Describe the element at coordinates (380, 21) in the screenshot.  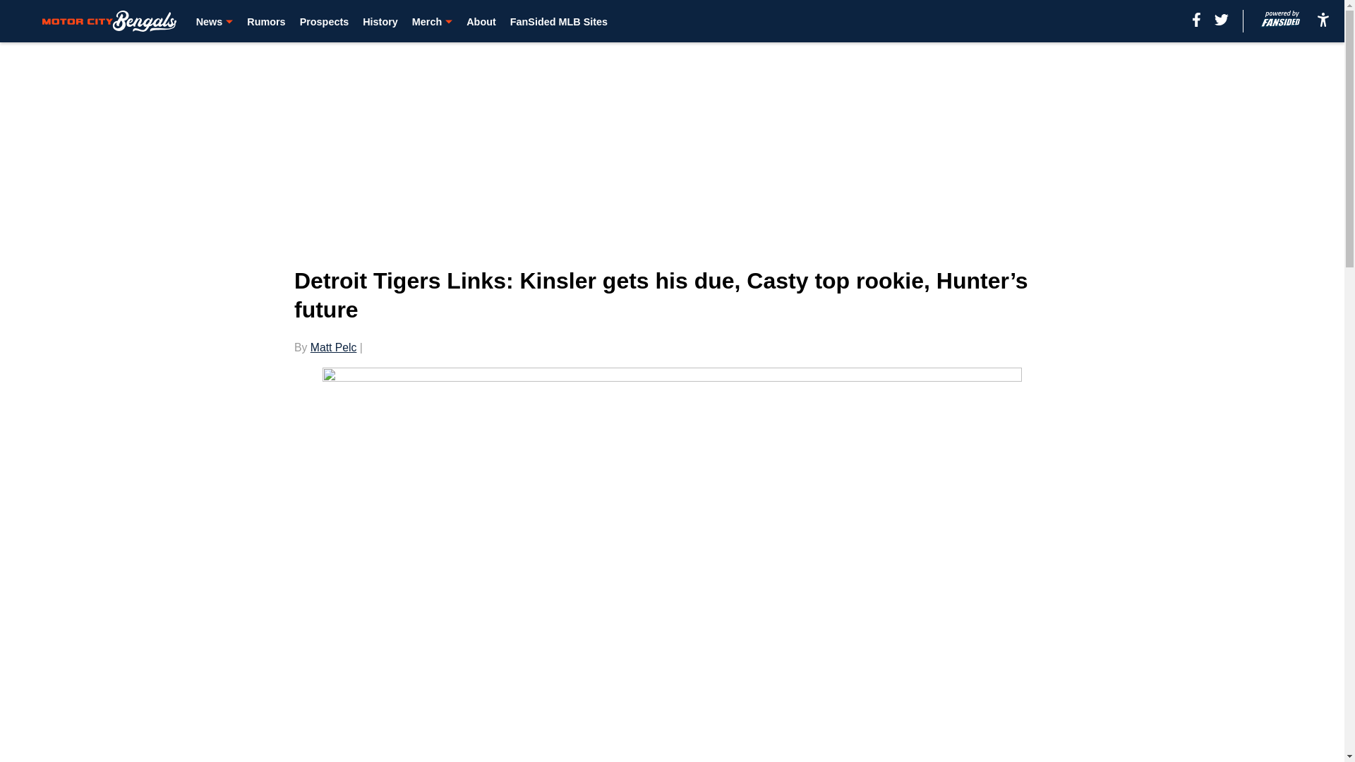
I see `History` at that location.